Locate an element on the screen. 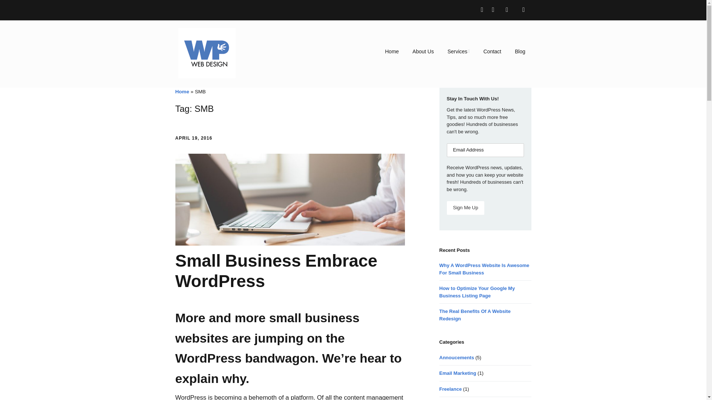 The image size is (712, 400). APRIL 19, 2016 is located at coordinates (194, 138).